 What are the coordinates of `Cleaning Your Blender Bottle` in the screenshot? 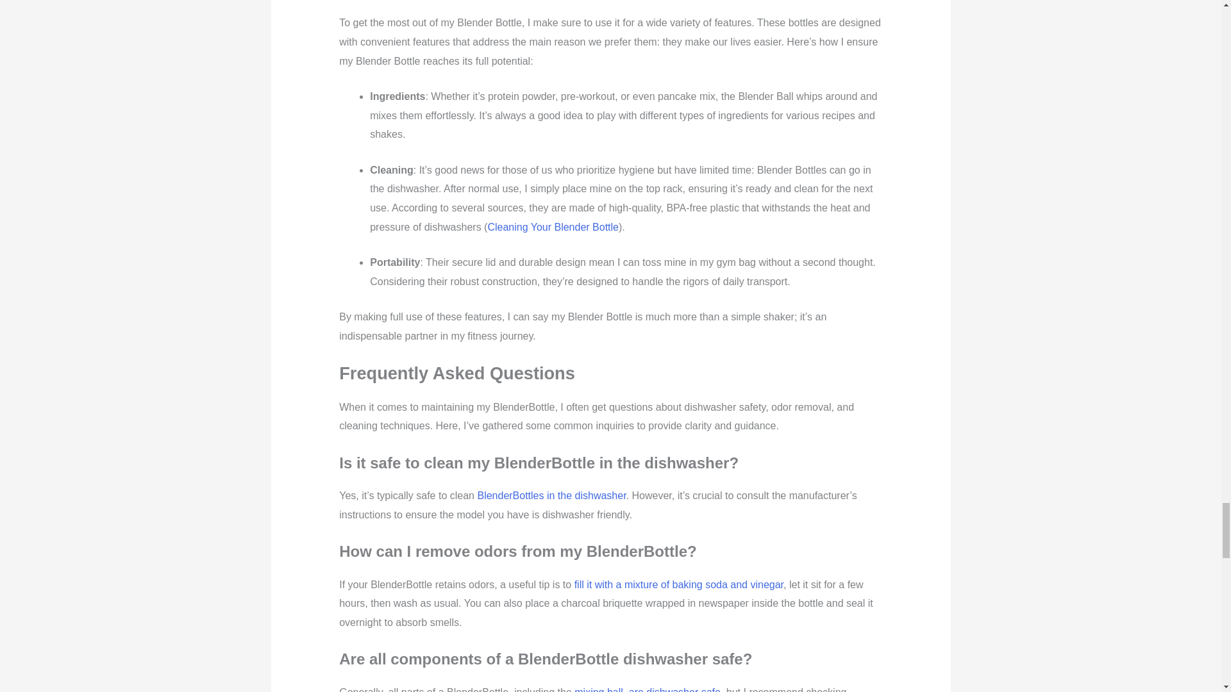 It's located at (553, 227).